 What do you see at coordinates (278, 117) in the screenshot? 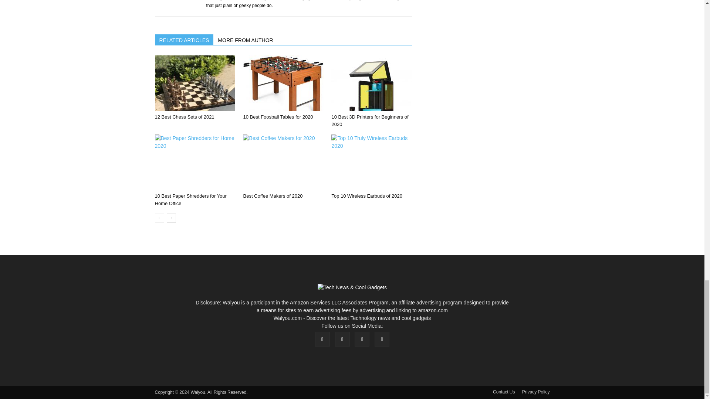
I see `10 Best Foosball Tables for 2020` at bounding box center [278, 117].